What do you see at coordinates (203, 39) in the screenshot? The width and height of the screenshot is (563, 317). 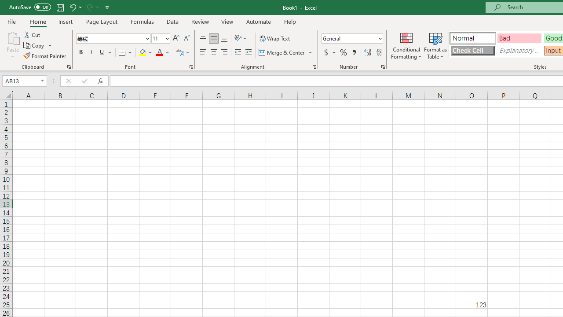 I see `Top Align` at bounding box center [203, 39].